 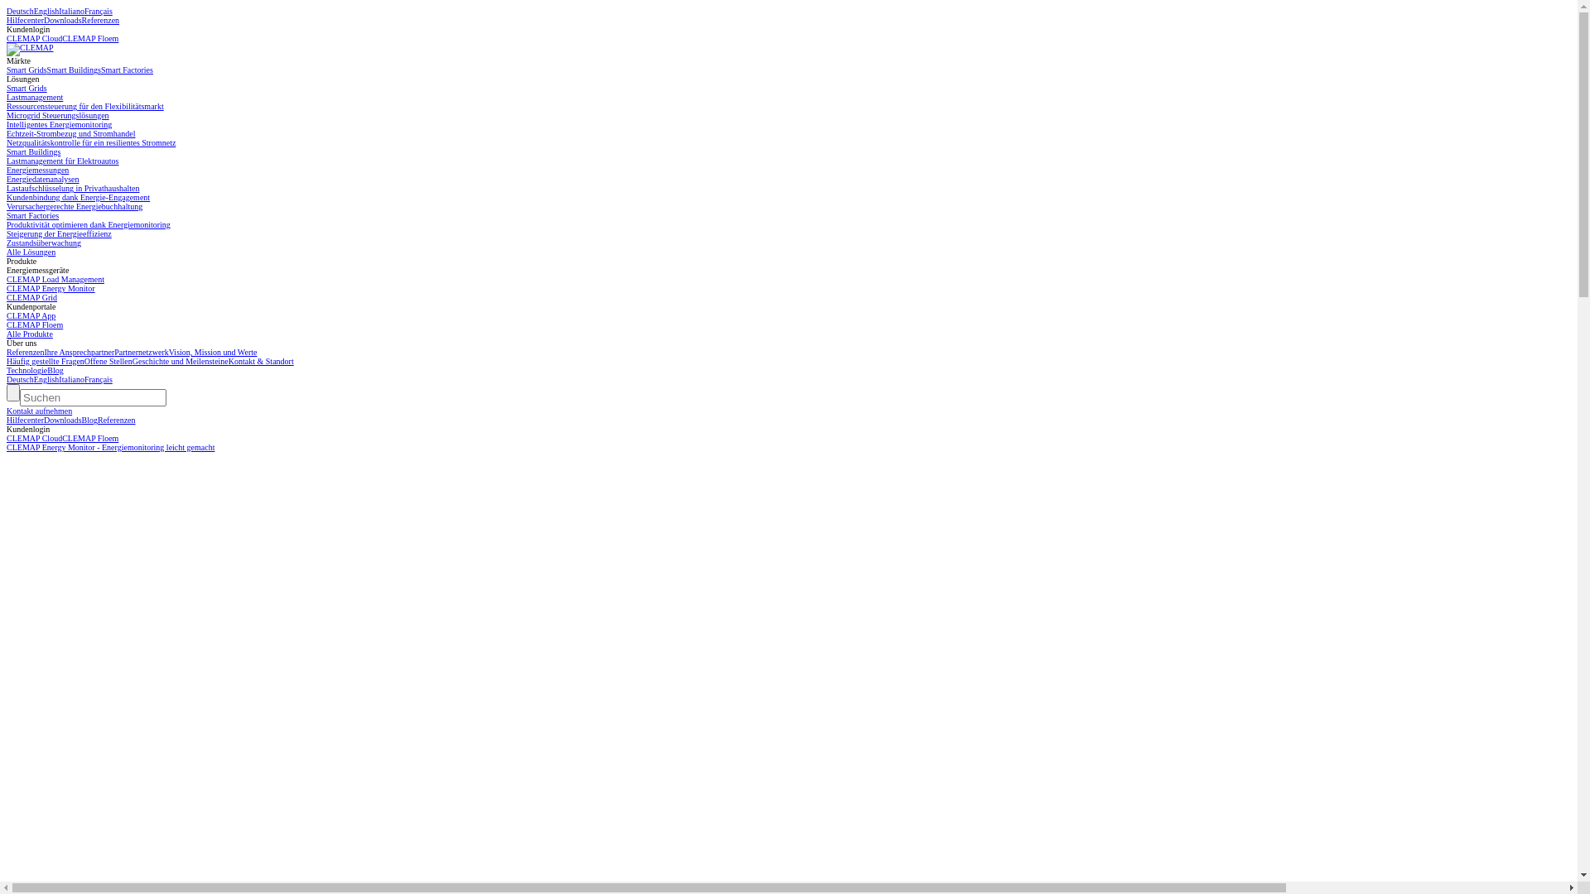 I want to click on Referenzen, so click(x=26, y=353).